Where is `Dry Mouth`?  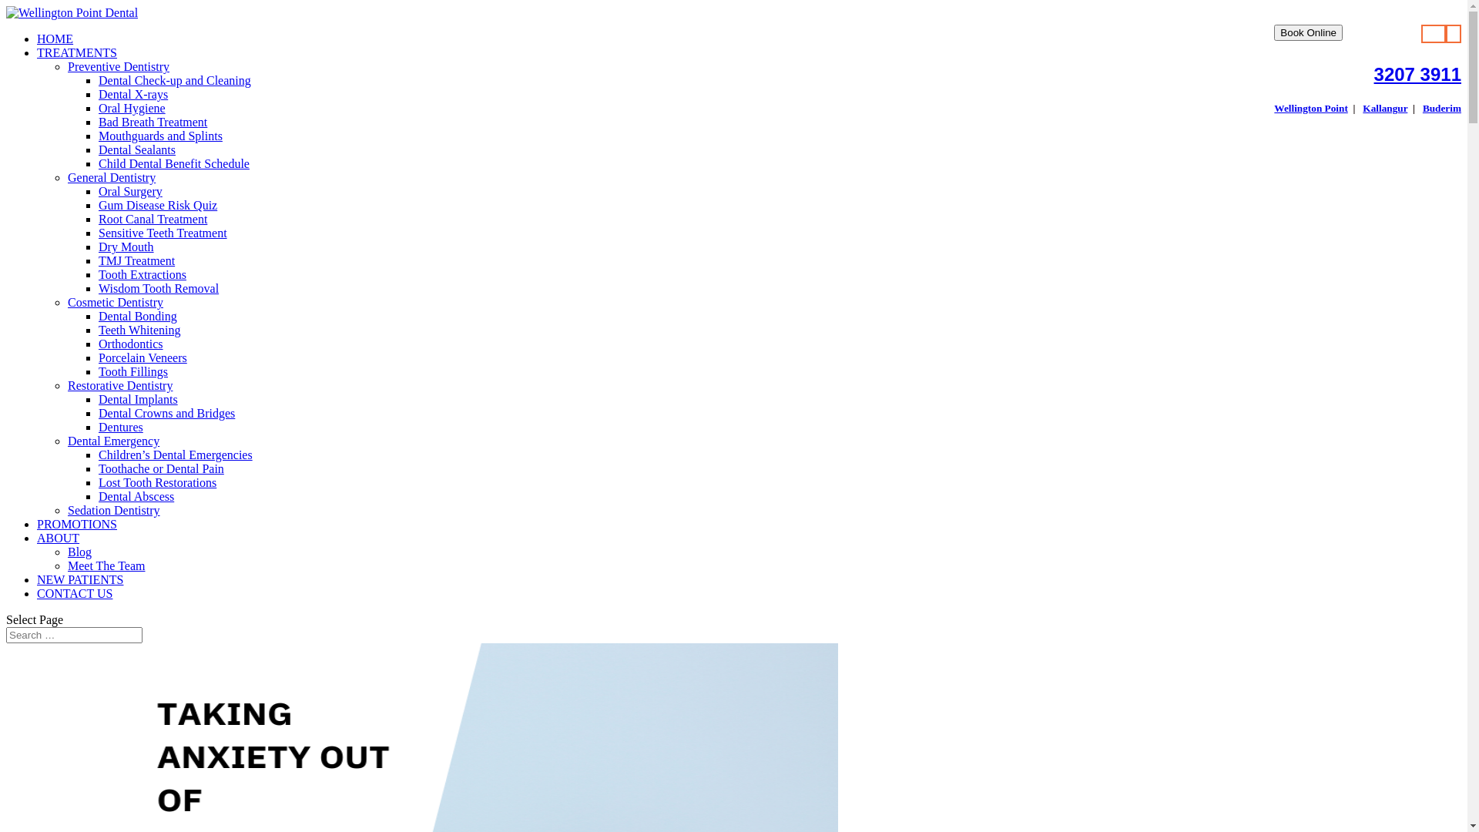
Dry Mouth is located at coordinates (126, 247).